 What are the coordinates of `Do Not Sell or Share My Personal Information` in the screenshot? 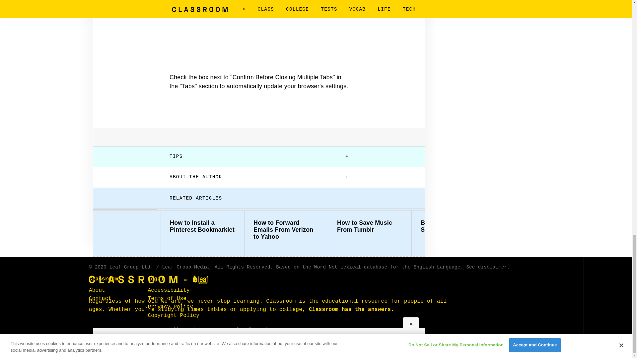 It's located at (211, 330).